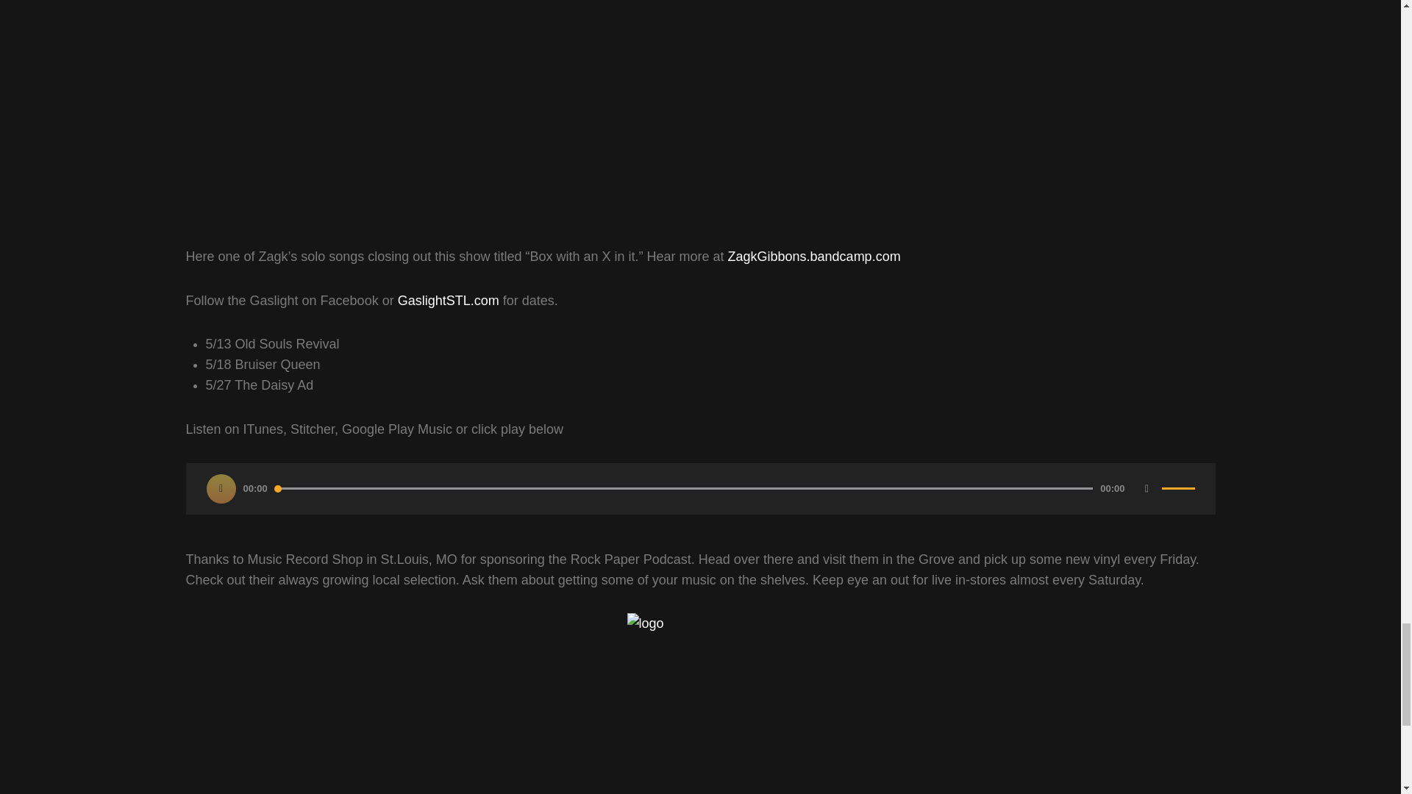 This screenshot has height=794, width=1412. I want to click on ZagkGibbons.bandcamp.com, so click(814, 256).